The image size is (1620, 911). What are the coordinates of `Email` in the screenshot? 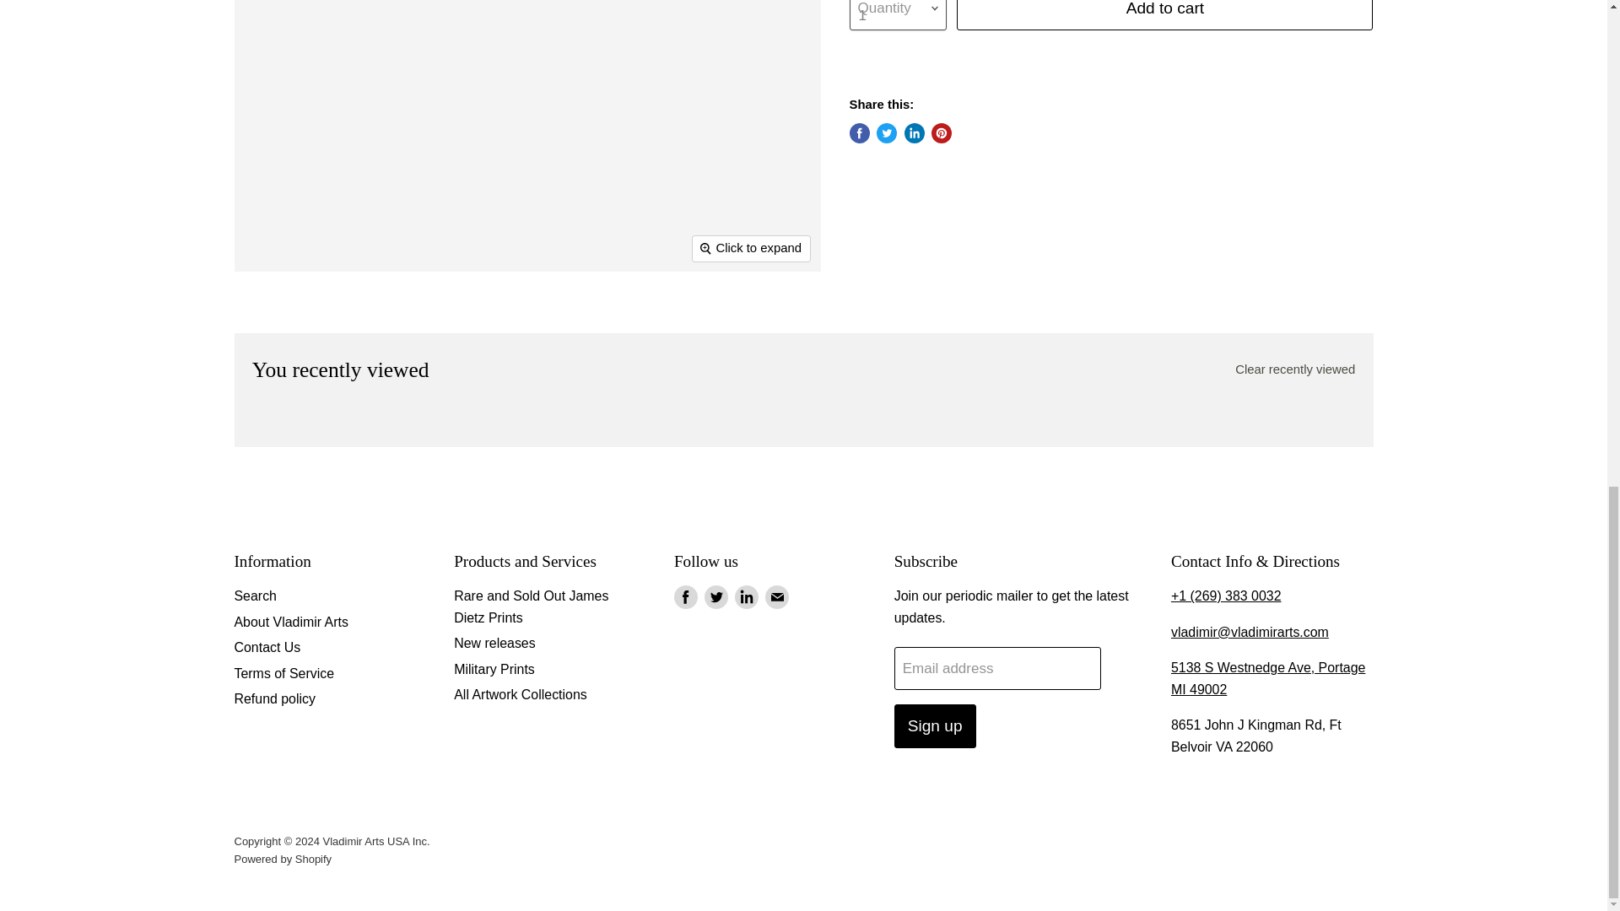 It's located at (776, 597).